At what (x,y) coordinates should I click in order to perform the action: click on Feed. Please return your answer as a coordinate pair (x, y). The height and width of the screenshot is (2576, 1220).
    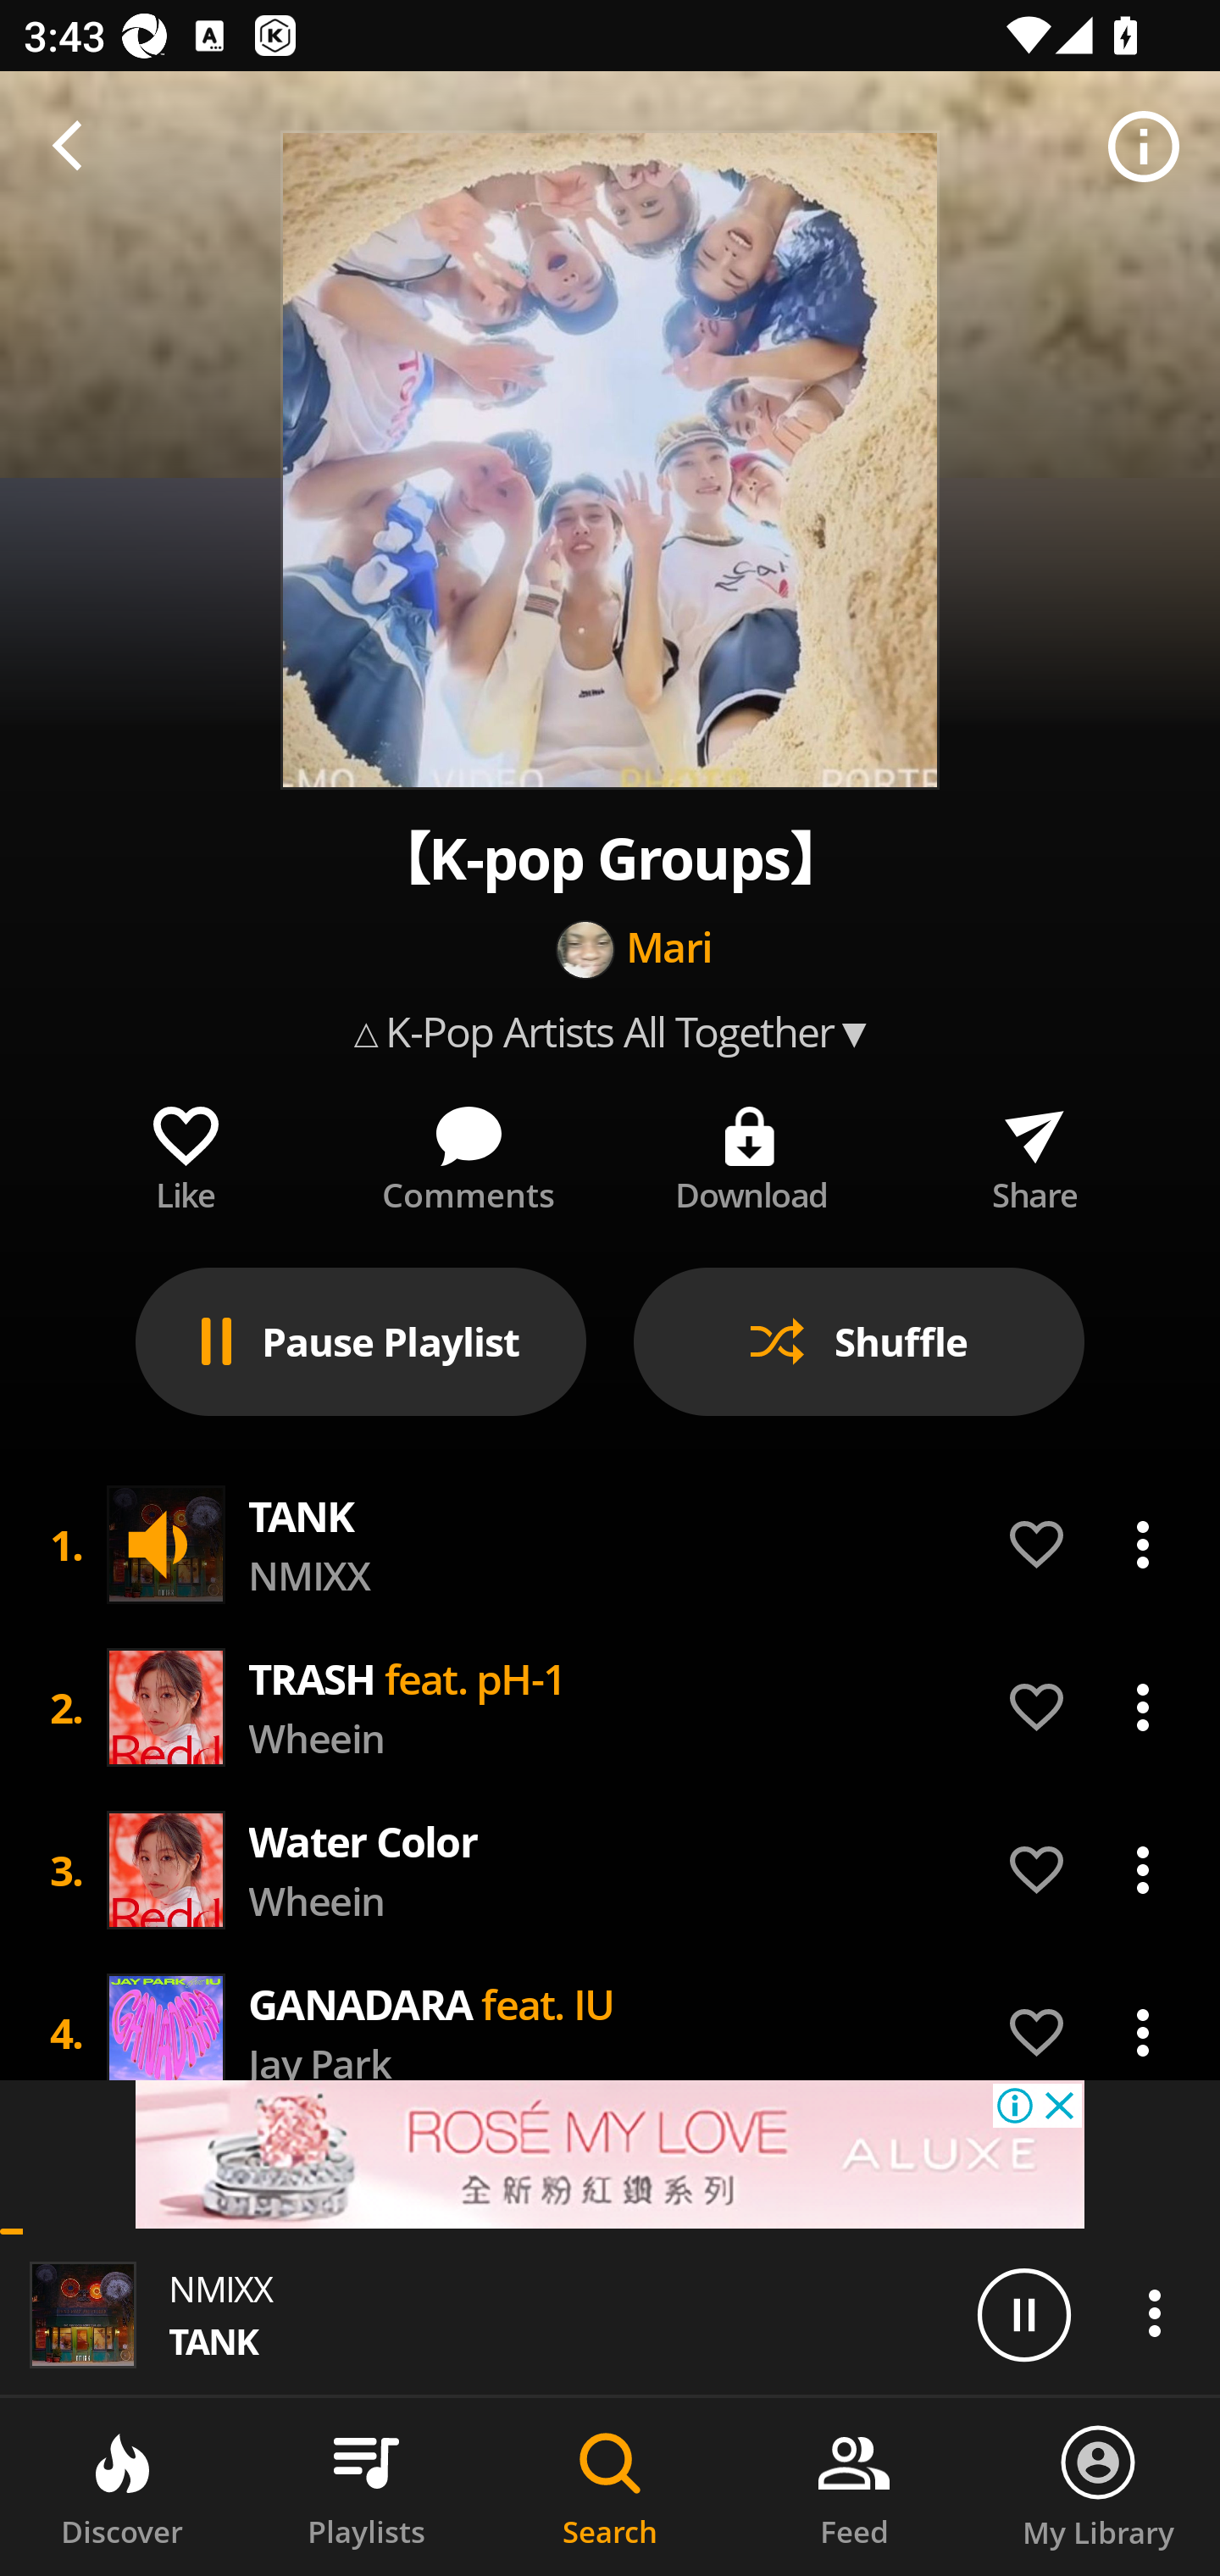
    Looking at the image, I should click on (854, 2487).